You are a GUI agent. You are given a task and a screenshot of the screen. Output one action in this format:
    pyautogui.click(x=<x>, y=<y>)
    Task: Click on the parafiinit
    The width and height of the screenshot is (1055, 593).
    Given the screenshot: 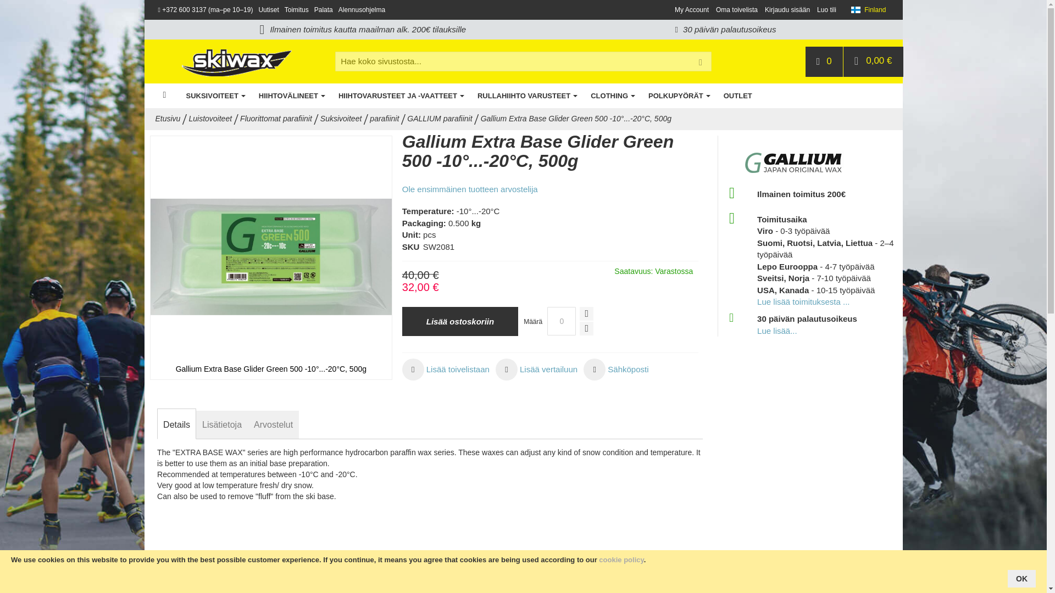 What is the action you would take?
    pyautogui.click(x=384, y=119)
    